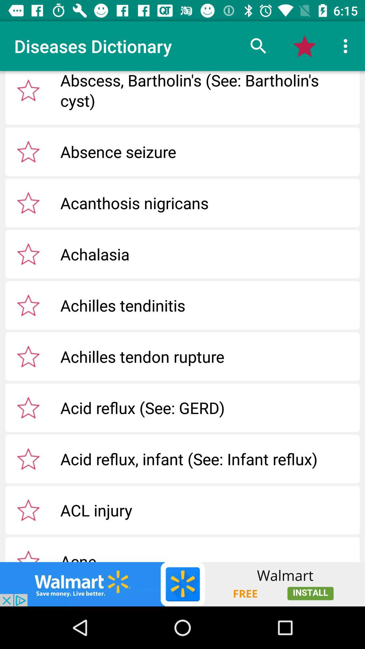 The image size is (365, 649). I want to click on add to favorites, so click(28, 151).